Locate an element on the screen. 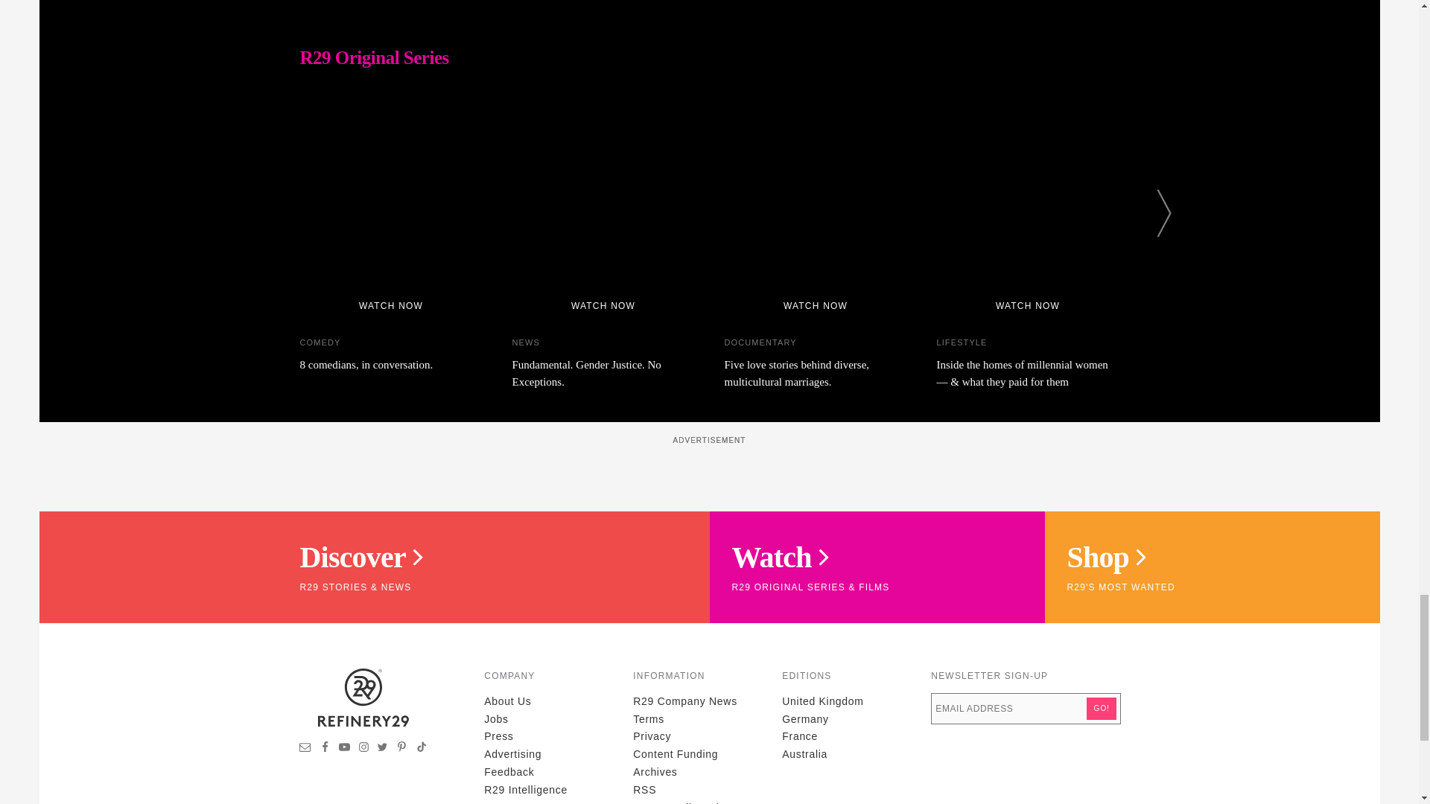 This screenshot has height=804, width=1430. Sign up for newsletters is located at coordinates (305, 749).